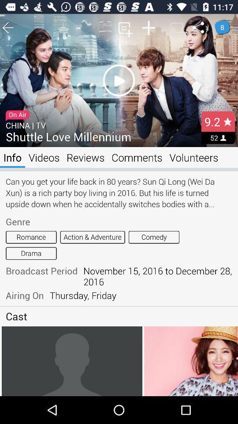  Describe the element at coordinates (119, 193) in the screenshot. I see `press the can you get item` at that location.